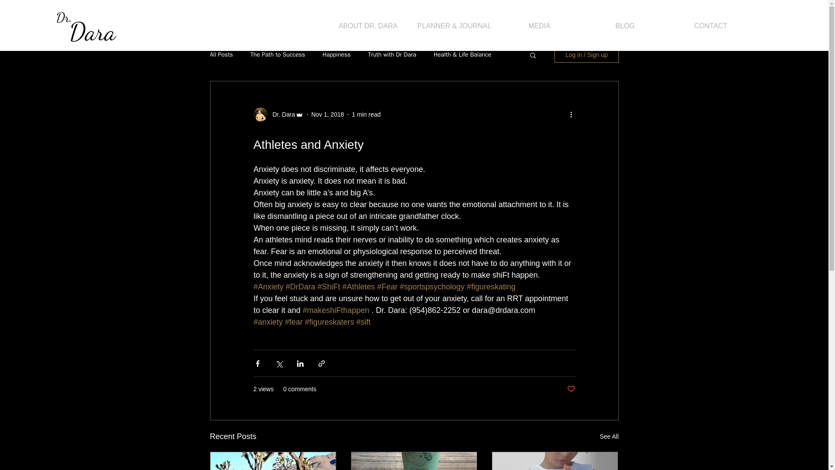 The height and width of the screenshot is (470, 835). Describe the element at coordinates (278, 55) in the screenshot. I see `The Path to Success` at that location.